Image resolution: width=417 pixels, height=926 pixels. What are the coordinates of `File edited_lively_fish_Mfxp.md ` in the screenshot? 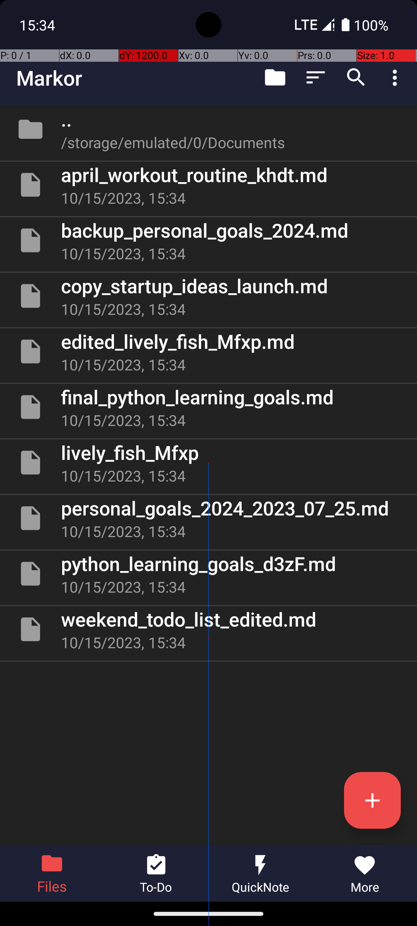 It's located at (208, 351).